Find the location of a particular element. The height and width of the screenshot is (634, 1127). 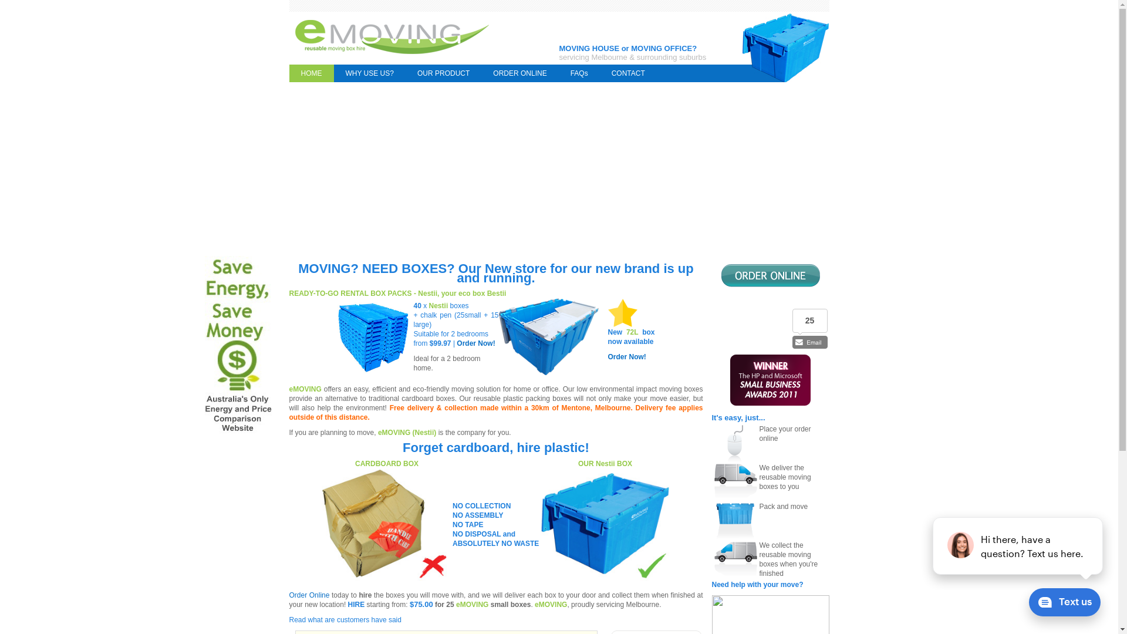

HOME is located at coordinates (311, 73).